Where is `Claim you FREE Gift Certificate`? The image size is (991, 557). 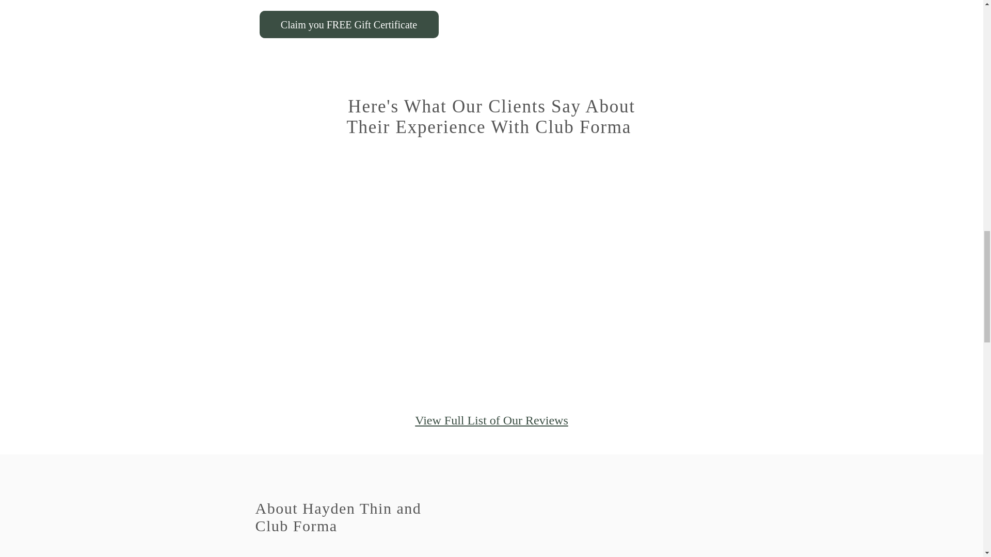 Claim you FREE Gift Certificate is located at coordinates (348, 24).